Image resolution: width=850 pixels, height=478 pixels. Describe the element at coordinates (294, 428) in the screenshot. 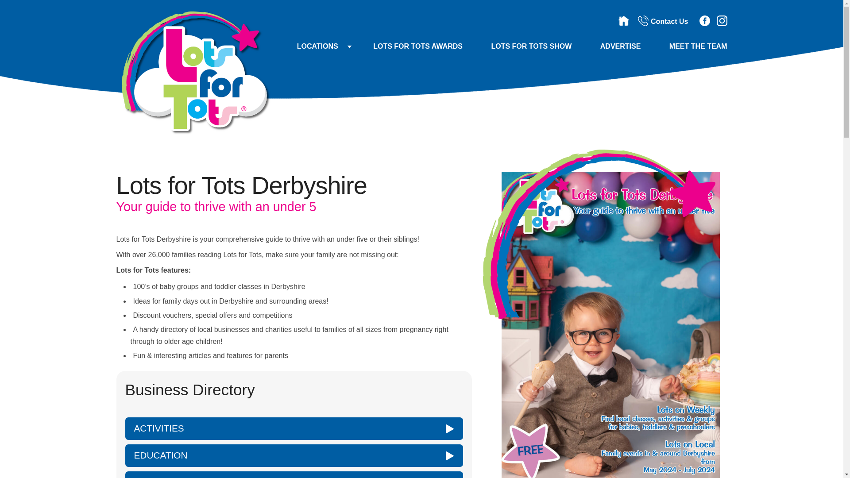

I see `ACTIVITIES` at that location.